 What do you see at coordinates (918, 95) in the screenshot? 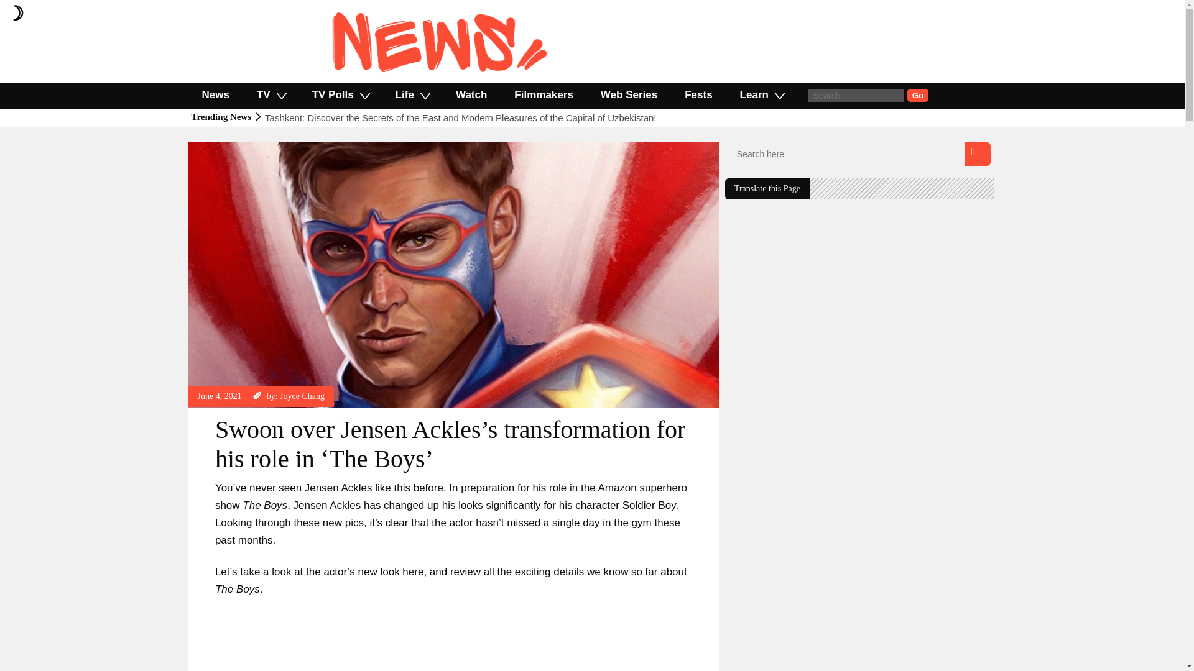
I see `Go` at bounding box center [918, 95].